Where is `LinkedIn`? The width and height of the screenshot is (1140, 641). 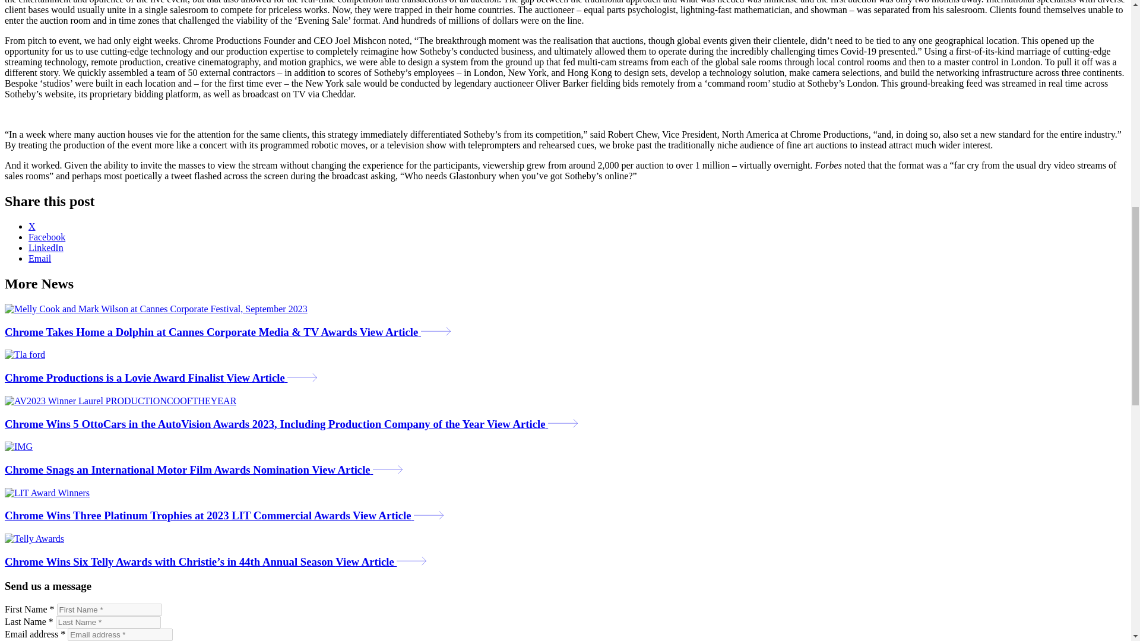 LinkedIn is located at coordinates (46, 247).